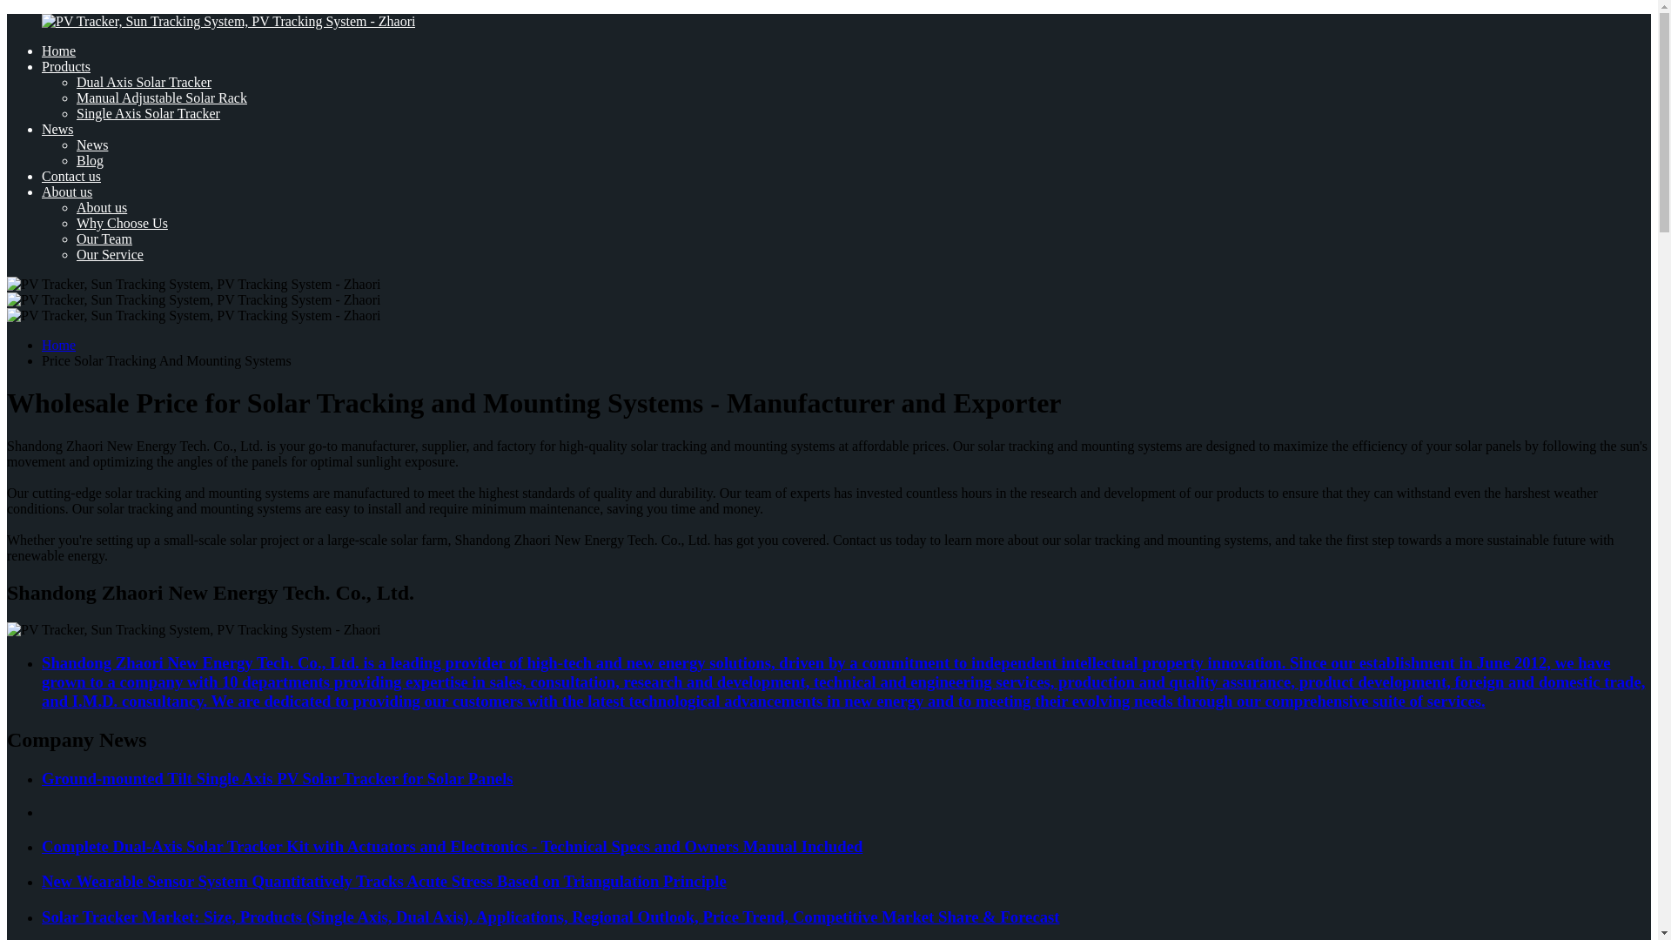 This screenshot has height=940, width=1671. What do you see at coordinates (110, 254) in the screenshot?
I see `Our Service` at bounding box center [110, 254].